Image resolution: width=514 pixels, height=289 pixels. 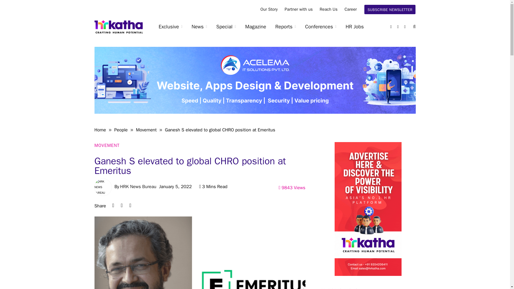 I want to click on Career, so click(x=351, y=9).